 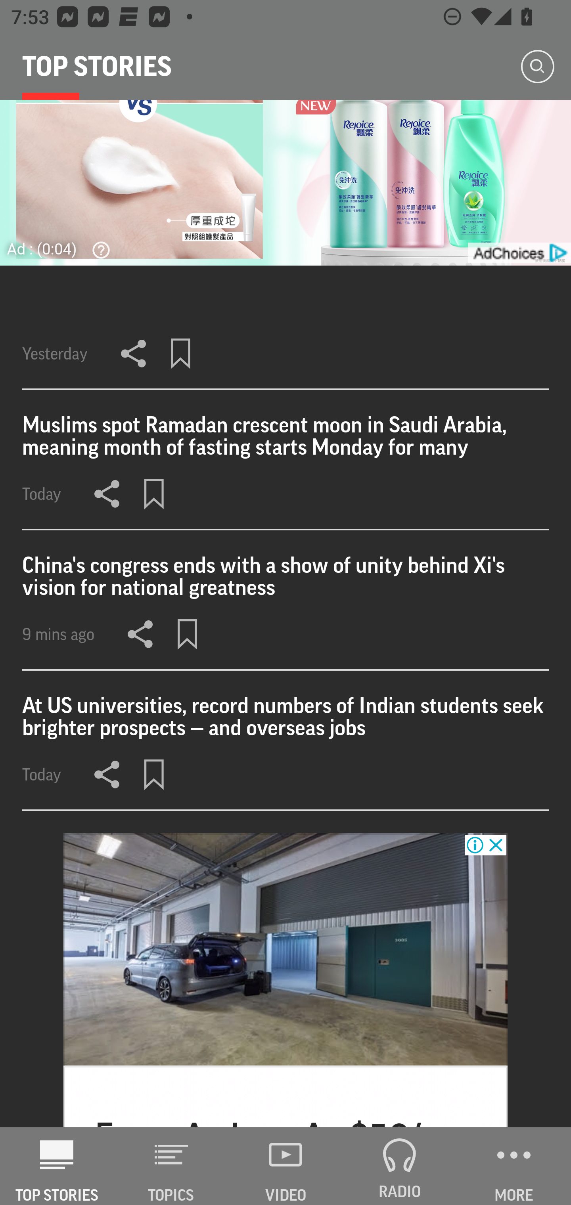 I want to click on VIDEO, so click(x=285, y=1166).